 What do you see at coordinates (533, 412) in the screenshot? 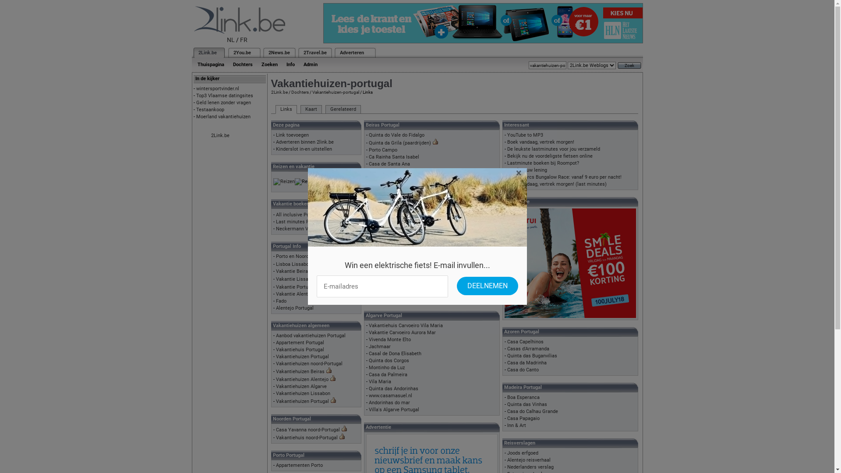
I see `Casa do Calhau Grande` at bounding box center [533, 412].